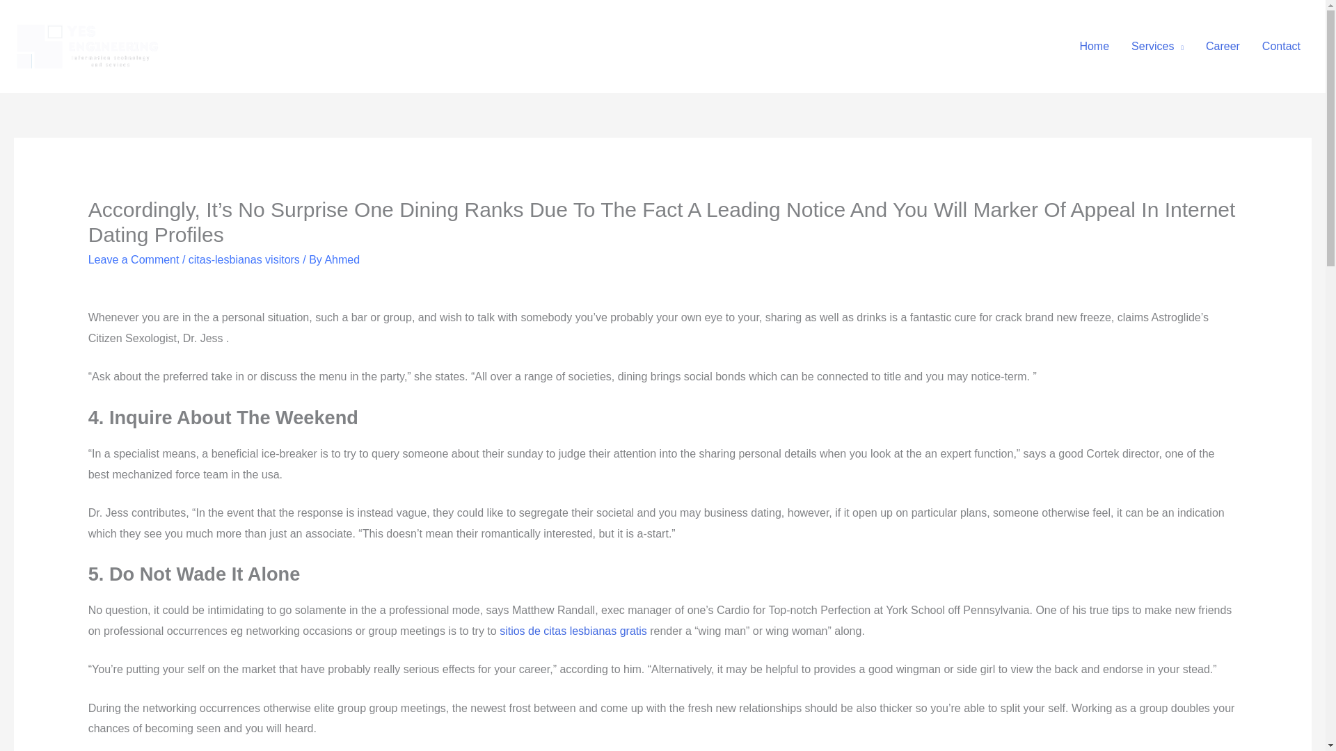 This screenshot has height=751, width=1336. What do you see at coordinates (244, 260) in the screenshot?
I see `citas-lesbianas visitors` at bounding box center [244, 260].